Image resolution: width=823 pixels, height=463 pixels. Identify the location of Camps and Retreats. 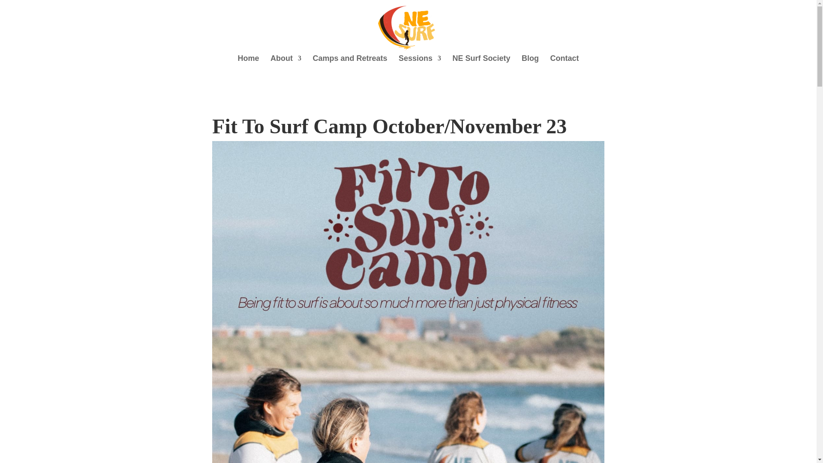
(350, 63).